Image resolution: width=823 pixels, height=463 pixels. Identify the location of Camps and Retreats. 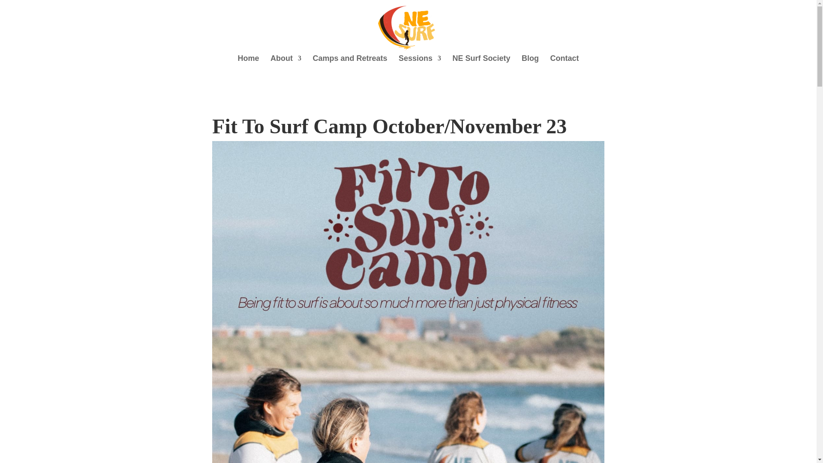
(350, 63).